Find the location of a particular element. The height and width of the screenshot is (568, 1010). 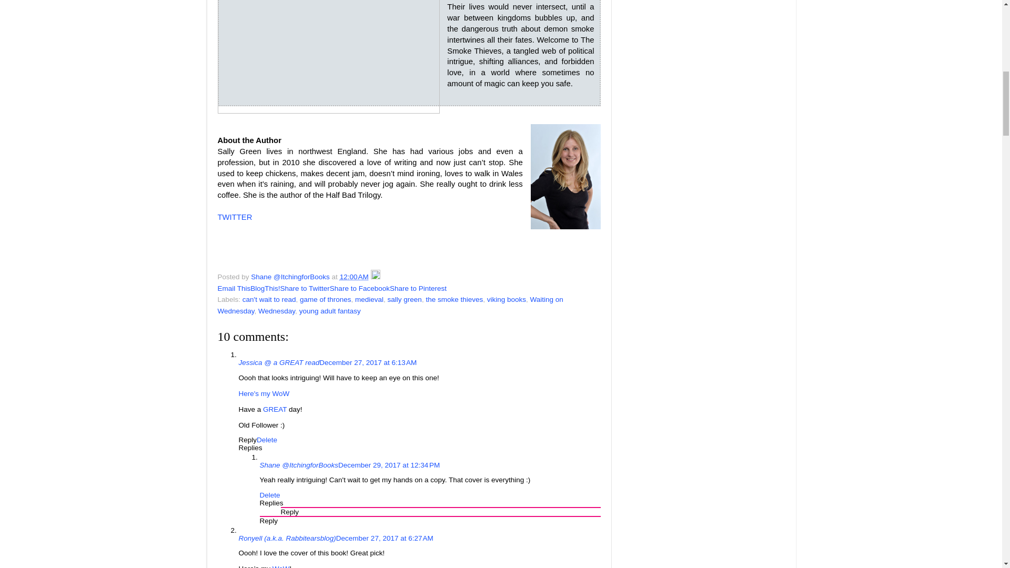

Share to Twitter is located at coordinates (305, 288).